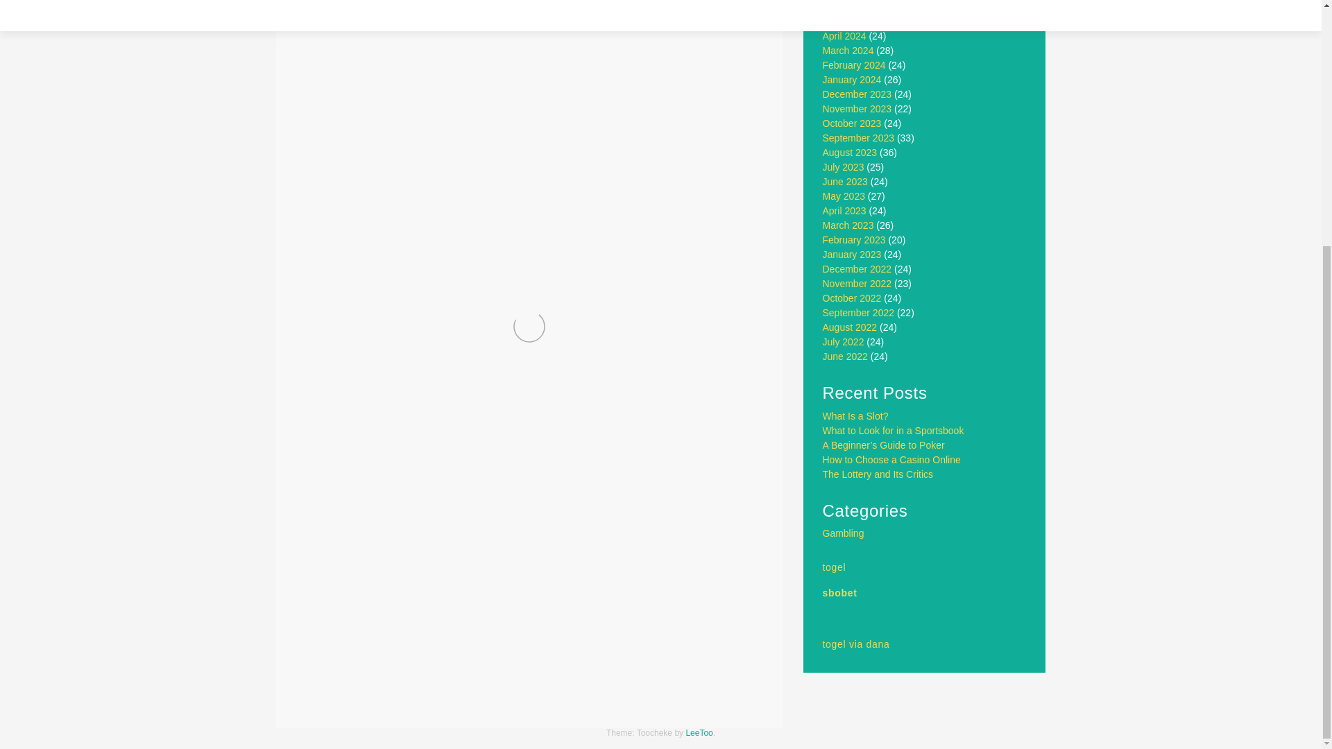 The width and height of the screenshot is (1332, 749). Describe the element at coordinates (857, 283) in the screenshot. I see `November 2022` at that location.